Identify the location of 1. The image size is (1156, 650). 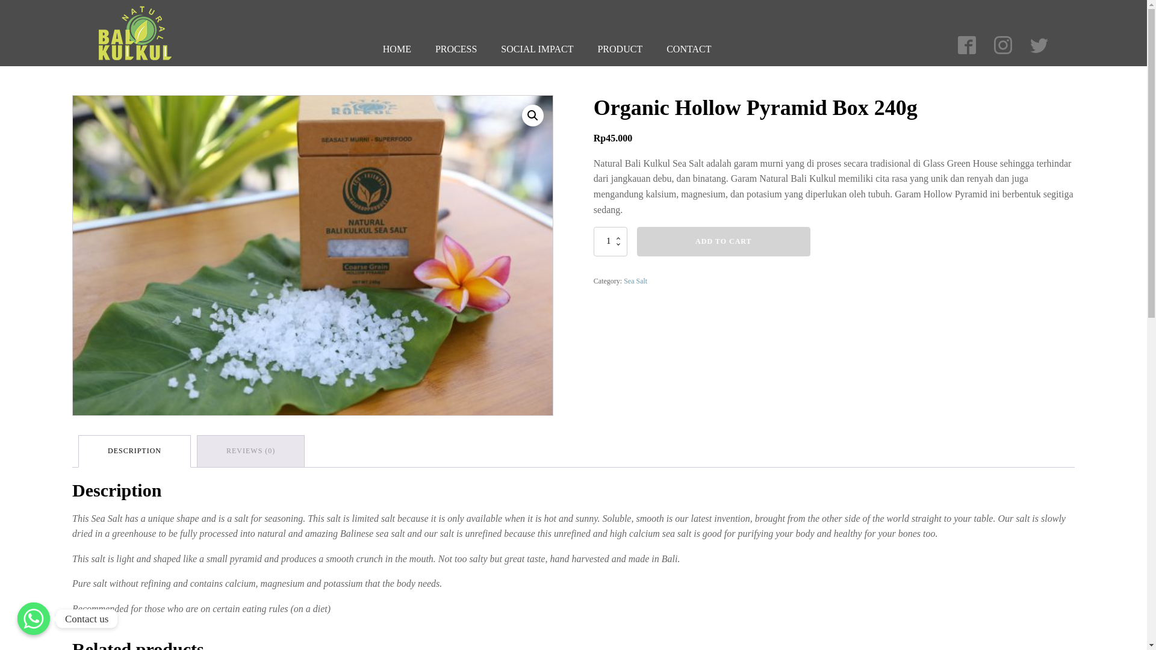
(611, 241).